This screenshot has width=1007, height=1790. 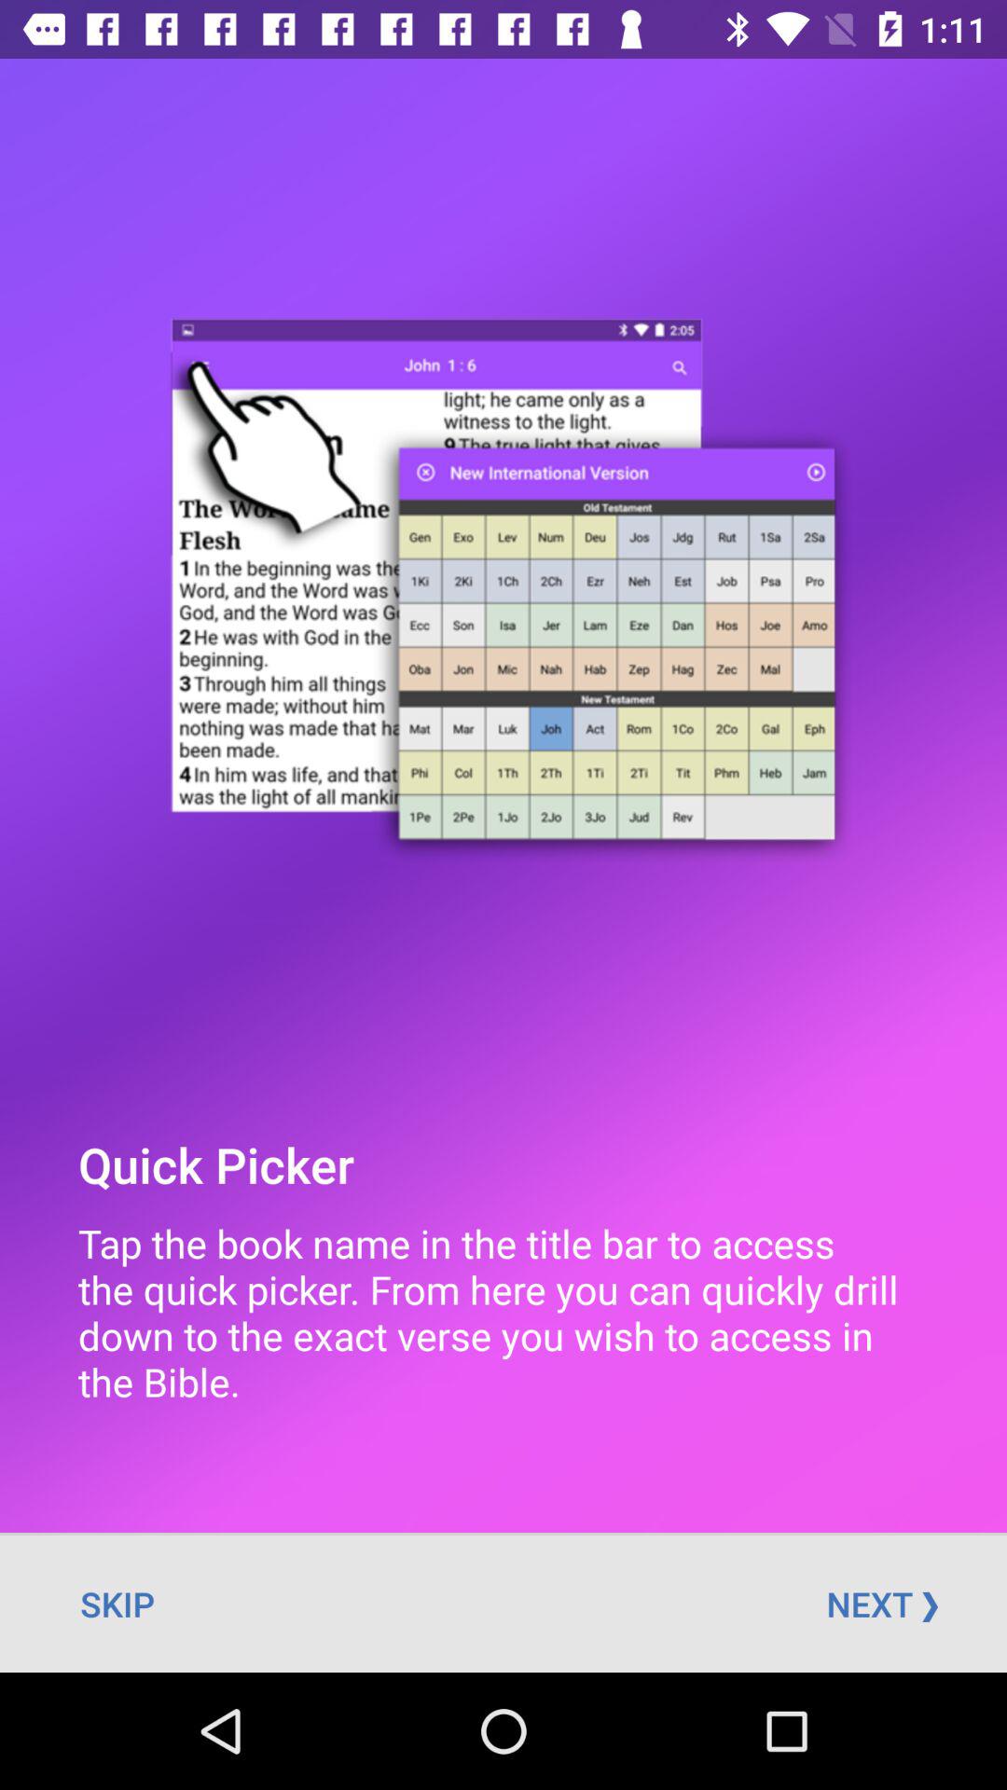 I want to click on jump to the skip item, so click(x=117, y=1604).